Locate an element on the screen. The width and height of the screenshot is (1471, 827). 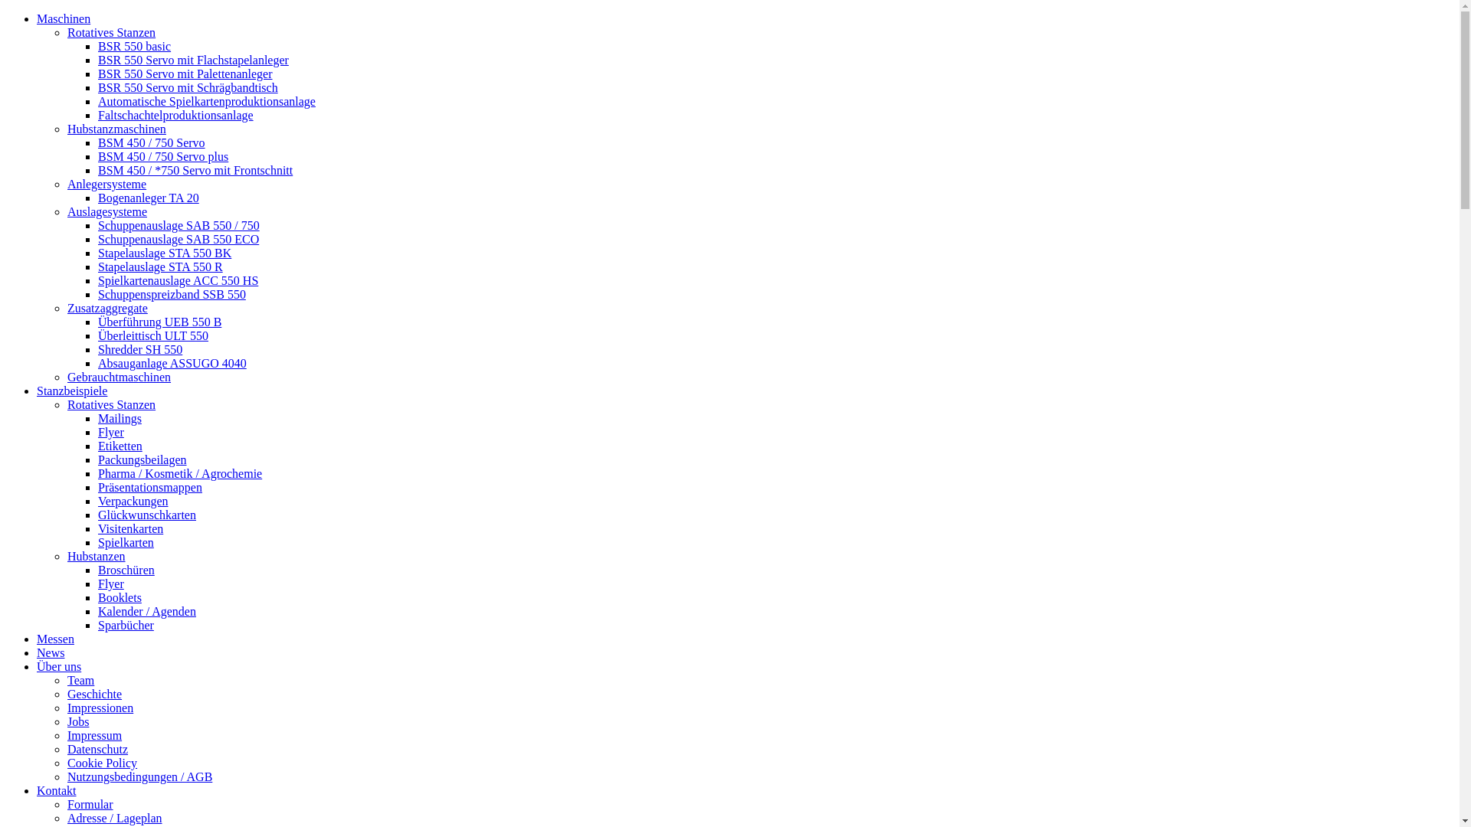
Jobs is located at coordinates (78, 721).